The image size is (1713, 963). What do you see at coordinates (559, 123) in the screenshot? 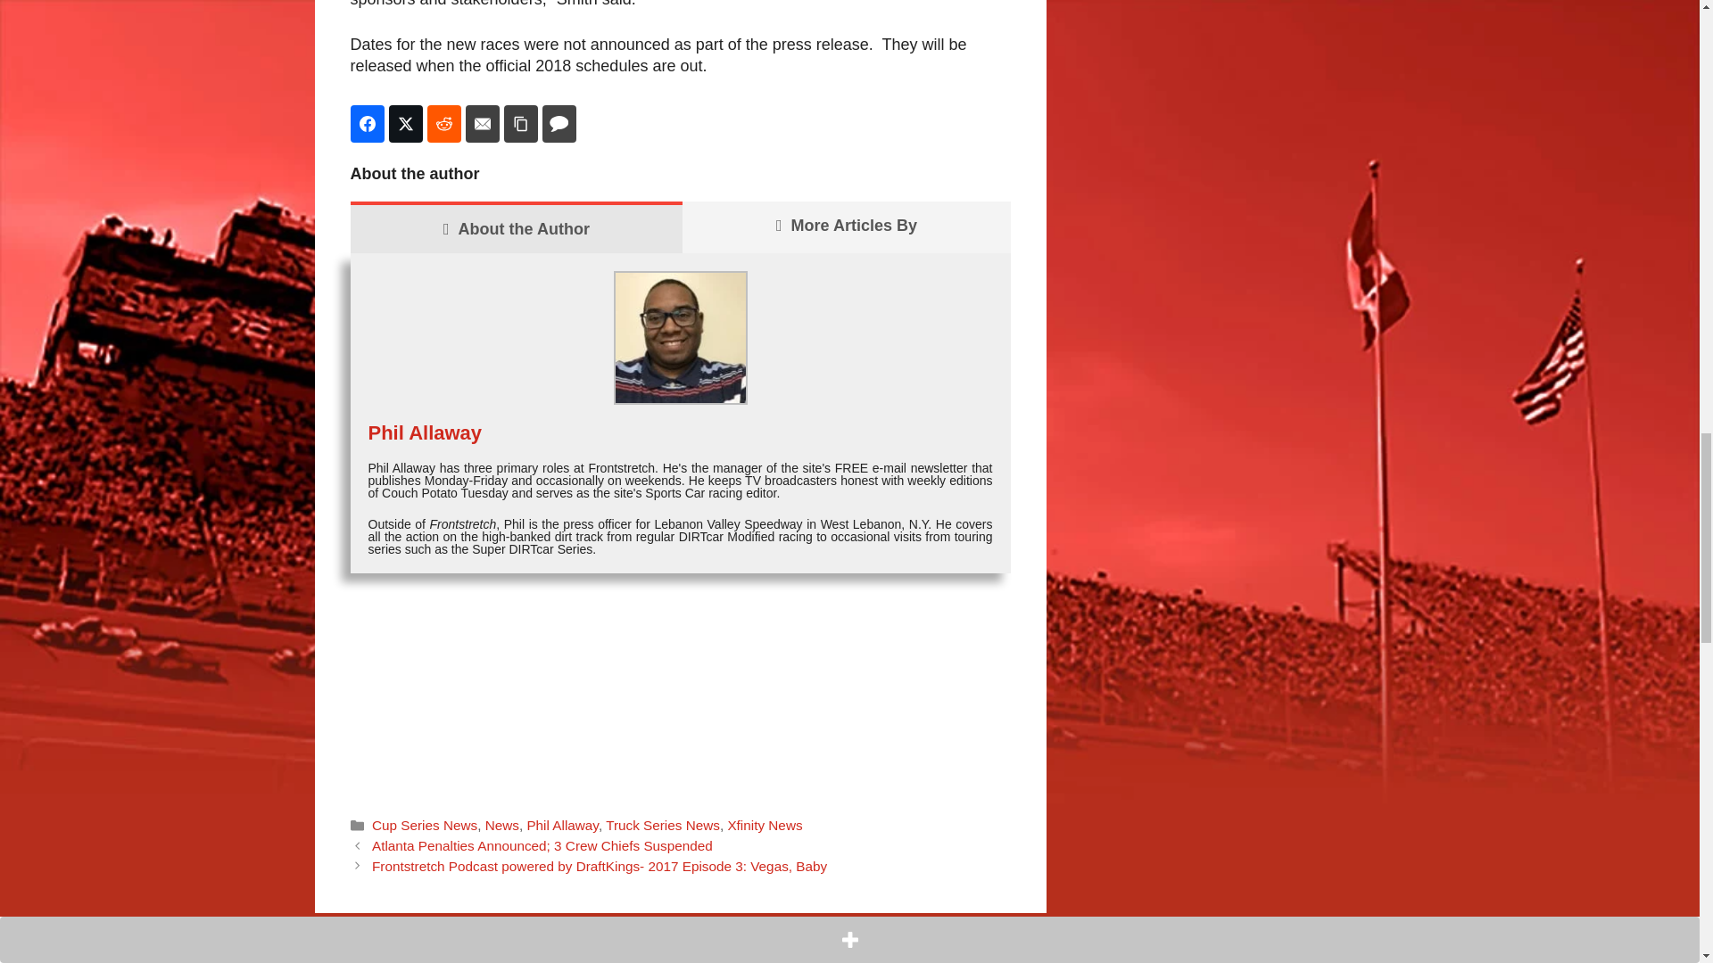
I see `Share on Comments` at bounding box center [559, 123].